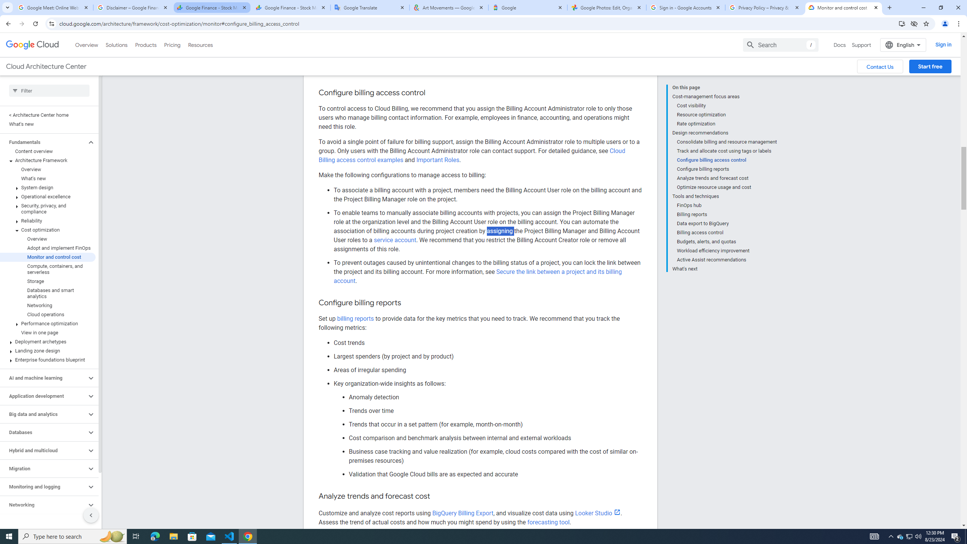 This screenshot has height=544, width=967. Describe the element at coordinates (48, 327) in the screenshot. I see `Enterprise foundations blueprint` at that location.